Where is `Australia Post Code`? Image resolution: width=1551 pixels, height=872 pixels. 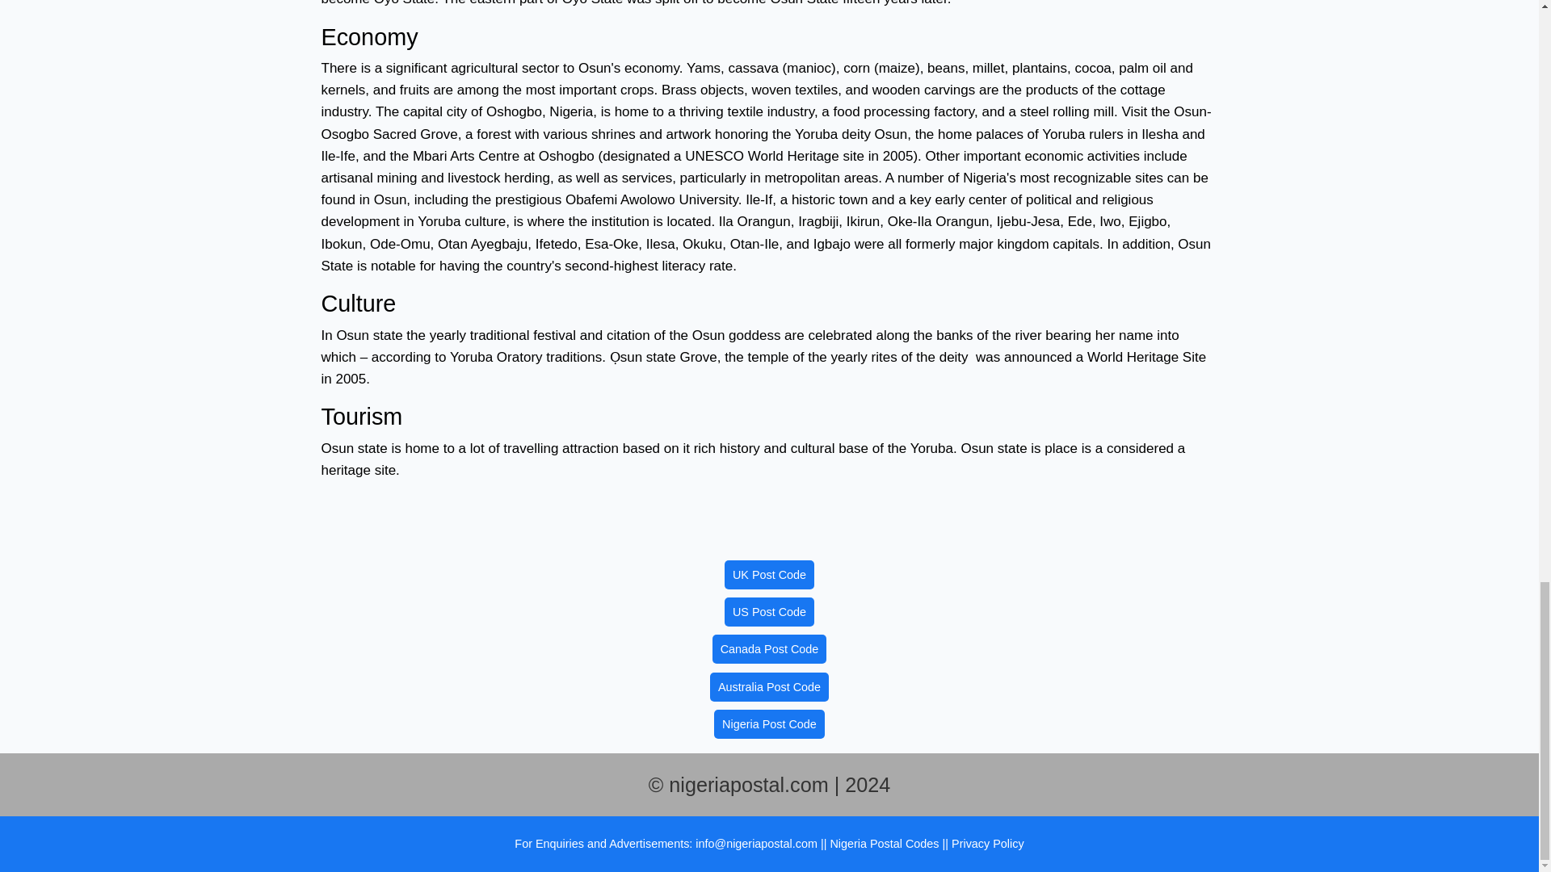 Australia Post Code is located at coordinates (769, 686).